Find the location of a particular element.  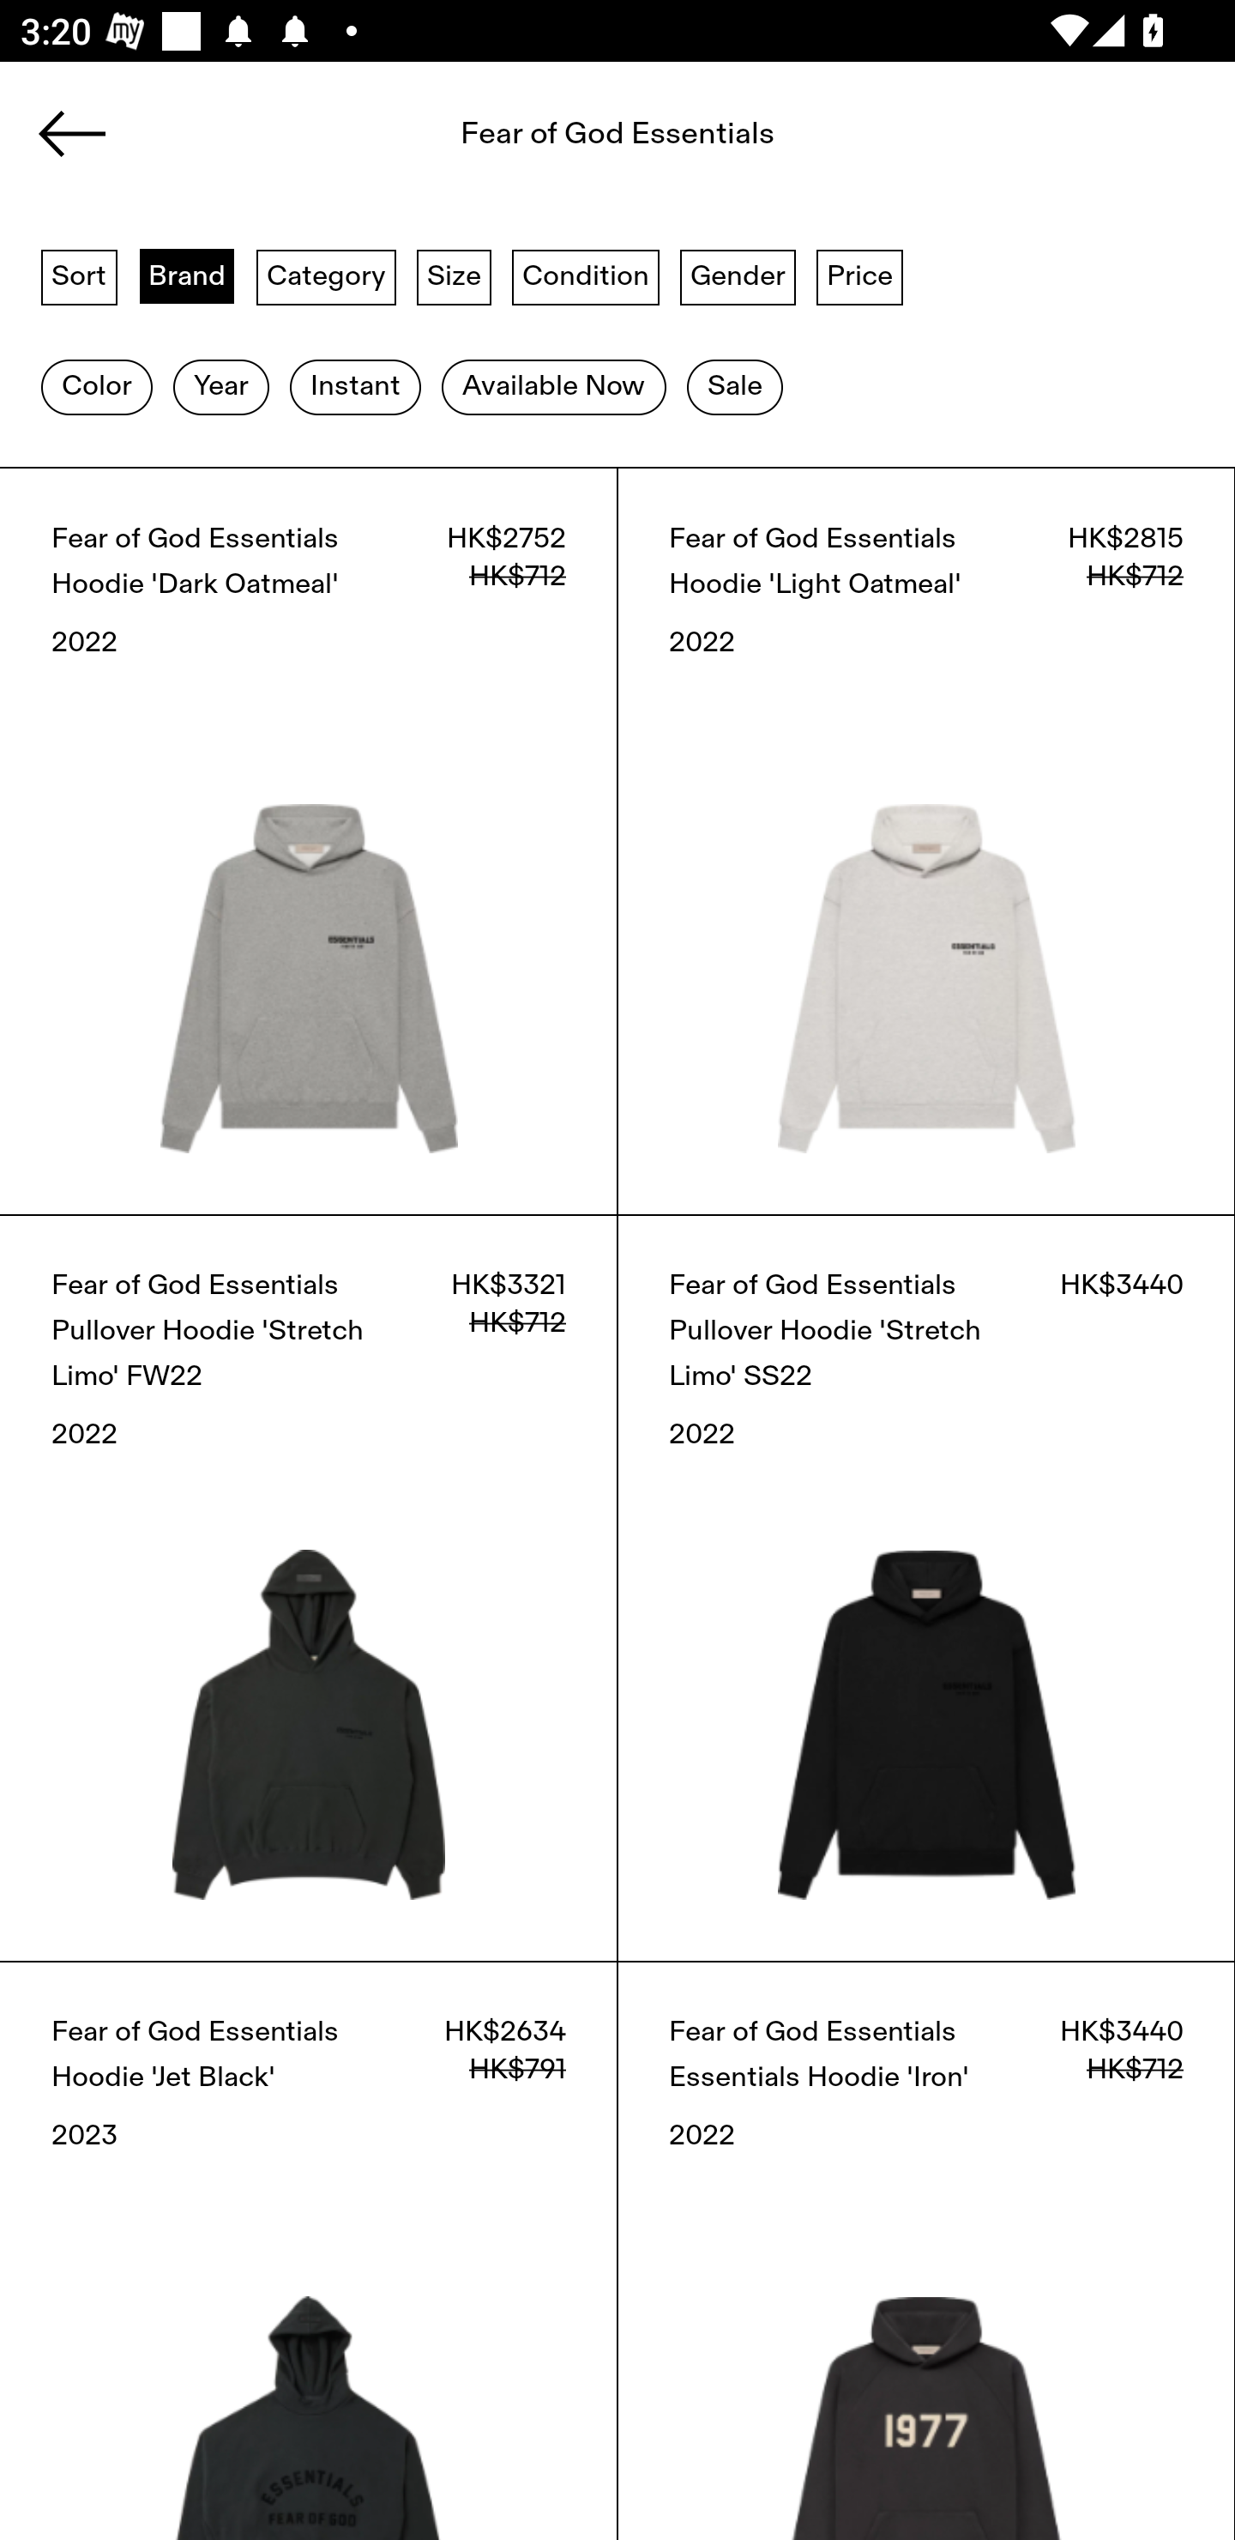

Instant is located at coordinates (355, 387).